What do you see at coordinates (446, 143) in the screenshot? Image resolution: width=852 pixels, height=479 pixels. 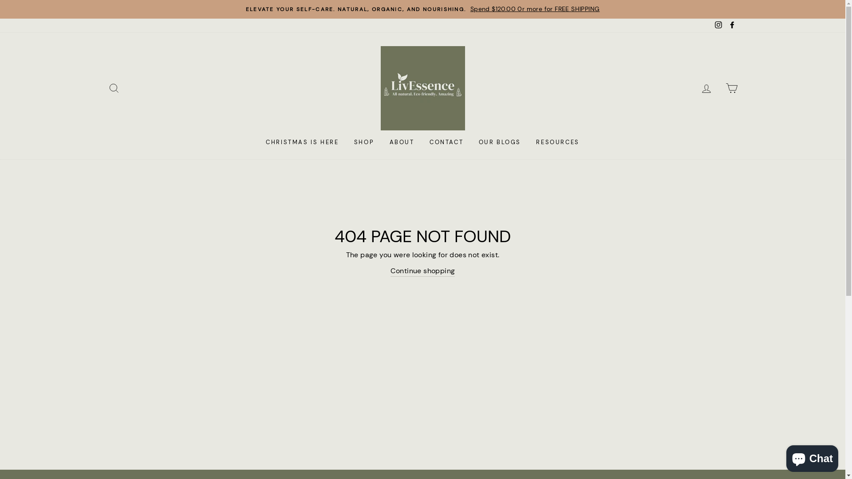 I see `CONTACT` at bounding box center [446, 143].